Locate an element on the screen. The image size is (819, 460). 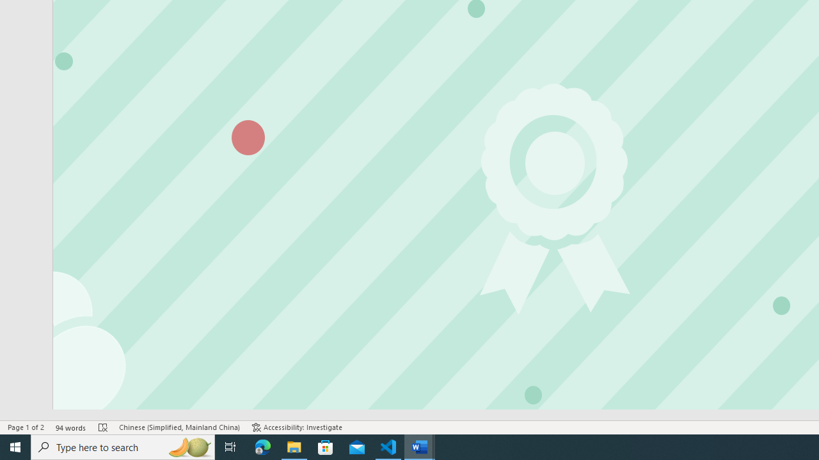
Language Chinese (Simplified, Mainland China) is located at coordinates (179, 427).